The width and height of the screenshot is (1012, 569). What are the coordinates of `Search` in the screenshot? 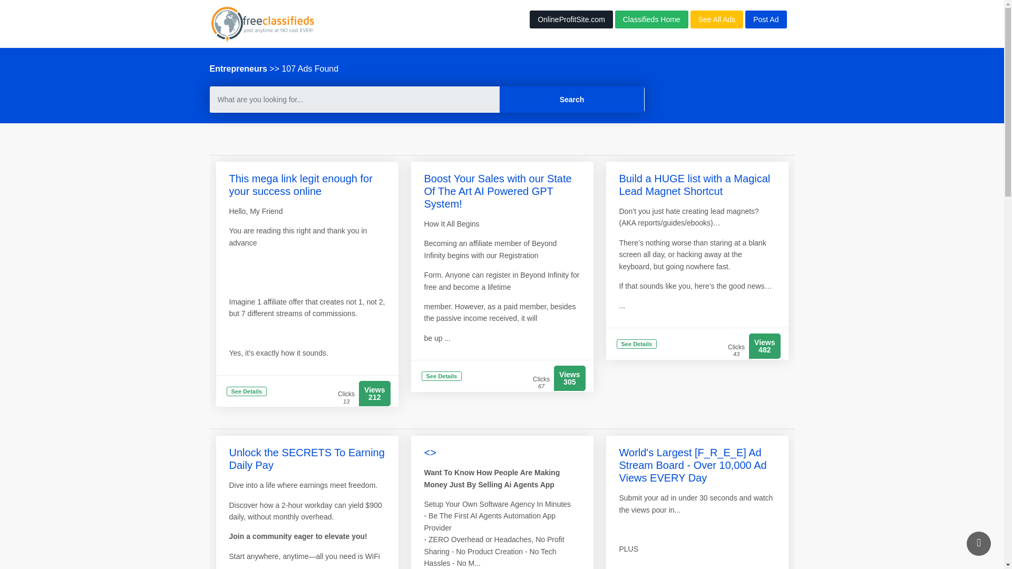 It's located at (572, 99).